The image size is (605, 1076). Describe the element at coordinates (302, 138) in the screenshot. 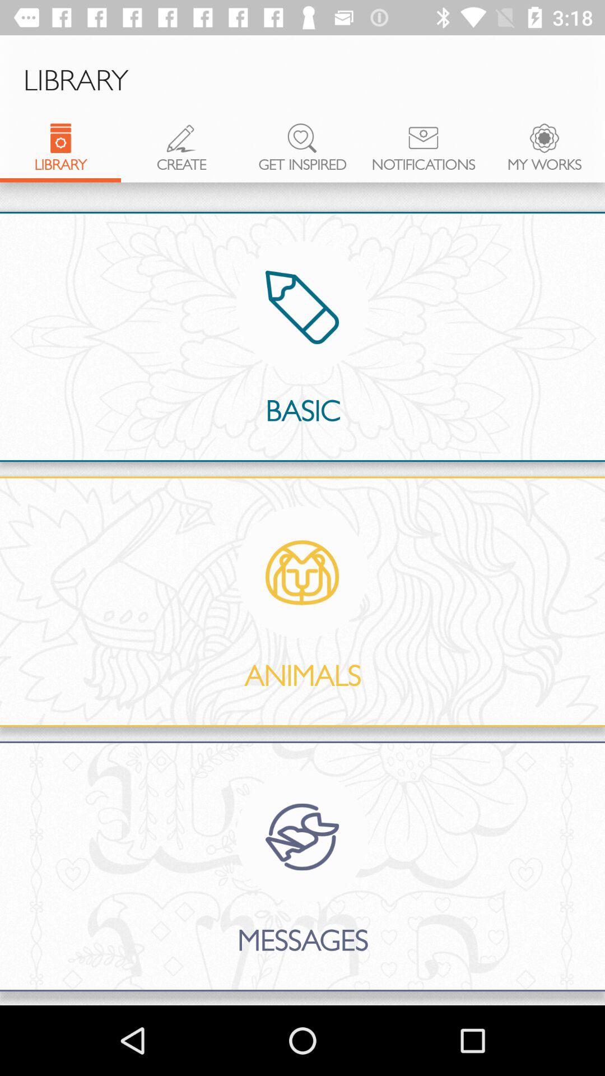

I see `select the 3rd icon from the top` at that location.